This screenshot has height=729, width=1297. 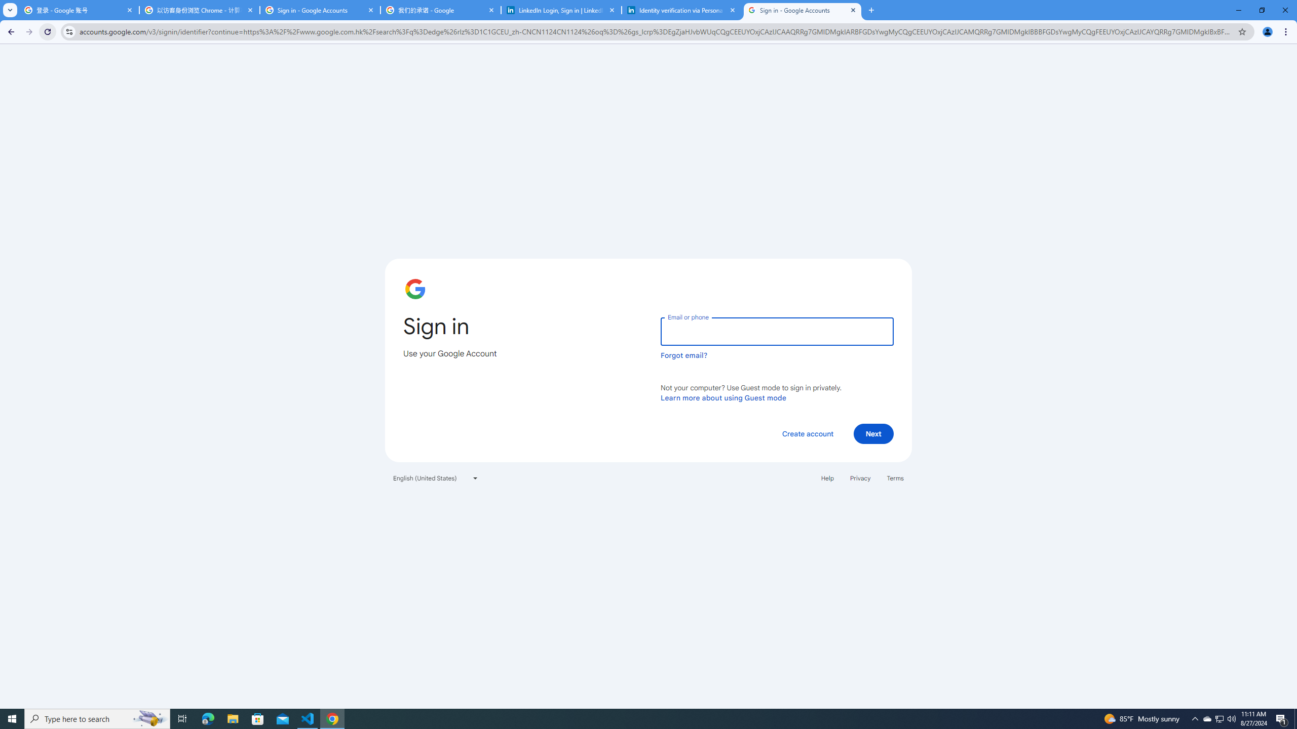 I want to click on English (United States), so click(x=436, y=478).